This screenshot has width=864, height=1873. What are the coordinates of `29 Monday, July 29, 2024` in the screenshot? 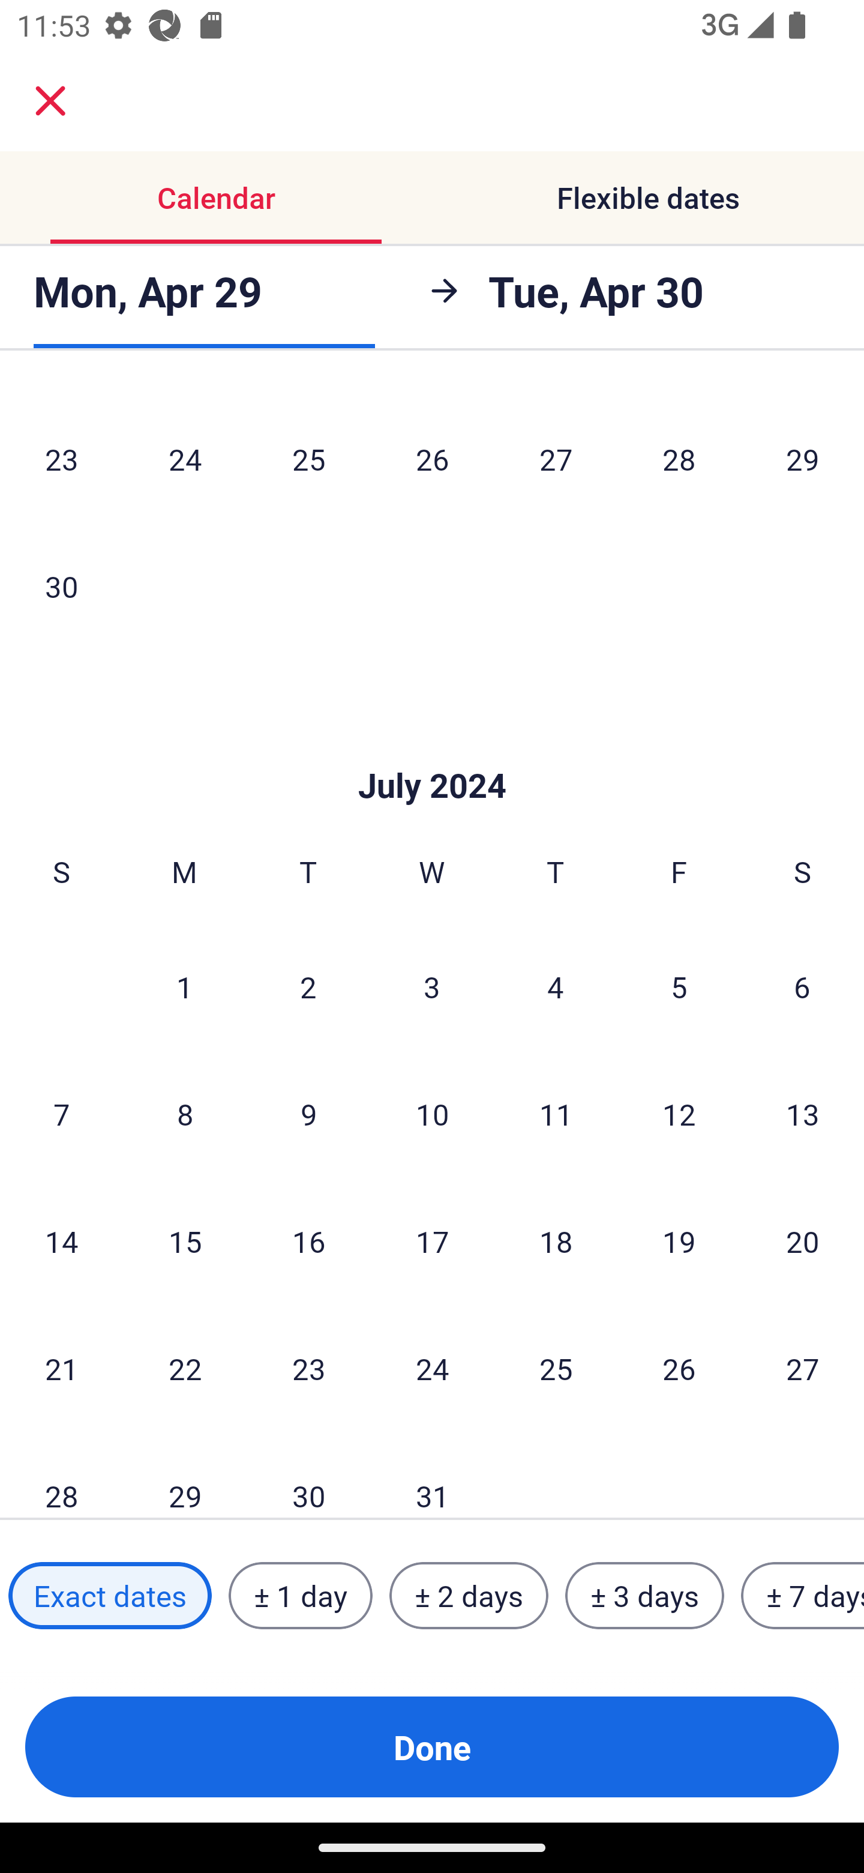 It's located at (185, 1476).